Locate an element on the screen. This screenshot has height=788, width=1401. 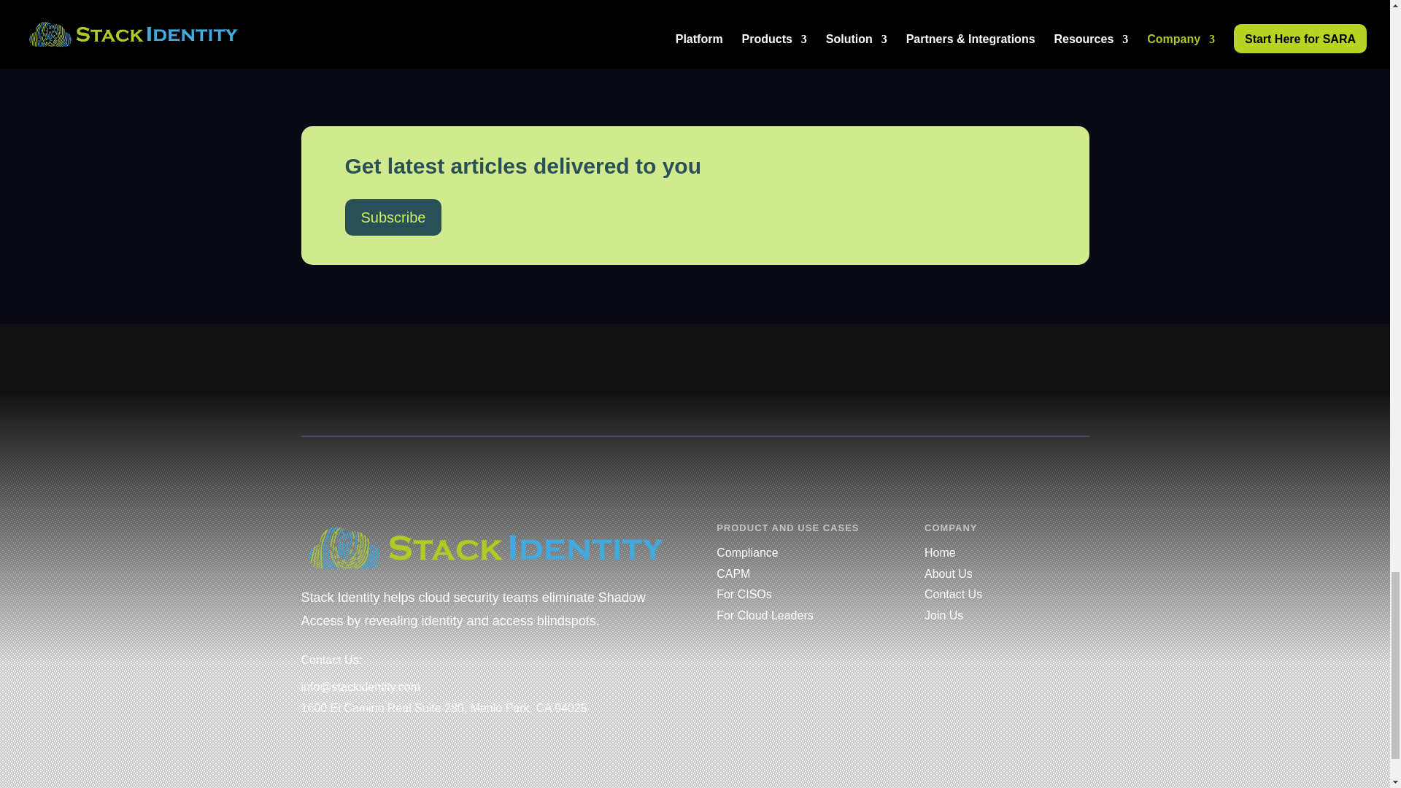
Compliance is located at coordinates (746, 552).